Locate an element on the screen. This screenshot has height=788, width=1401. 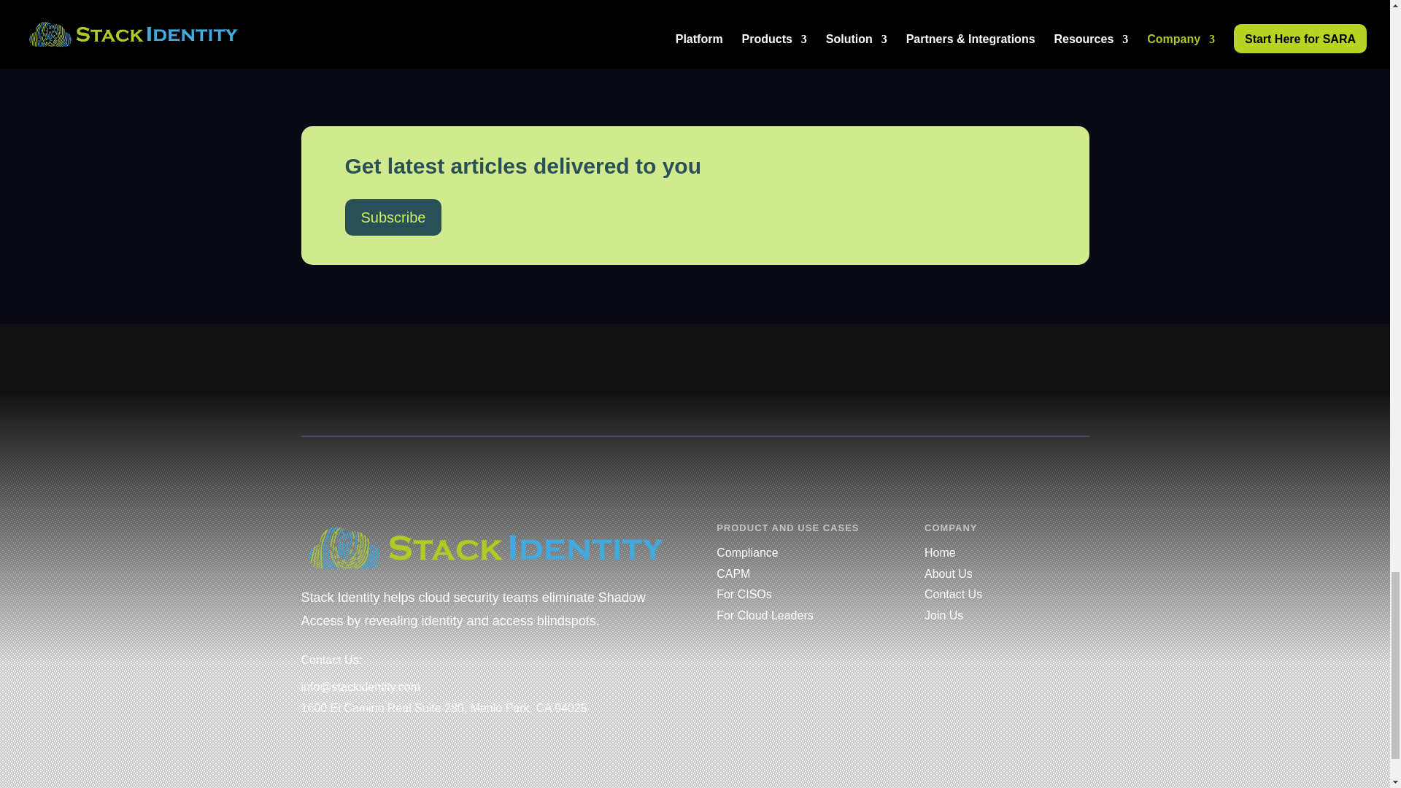
Compliance is located at coordinates (746, 552).